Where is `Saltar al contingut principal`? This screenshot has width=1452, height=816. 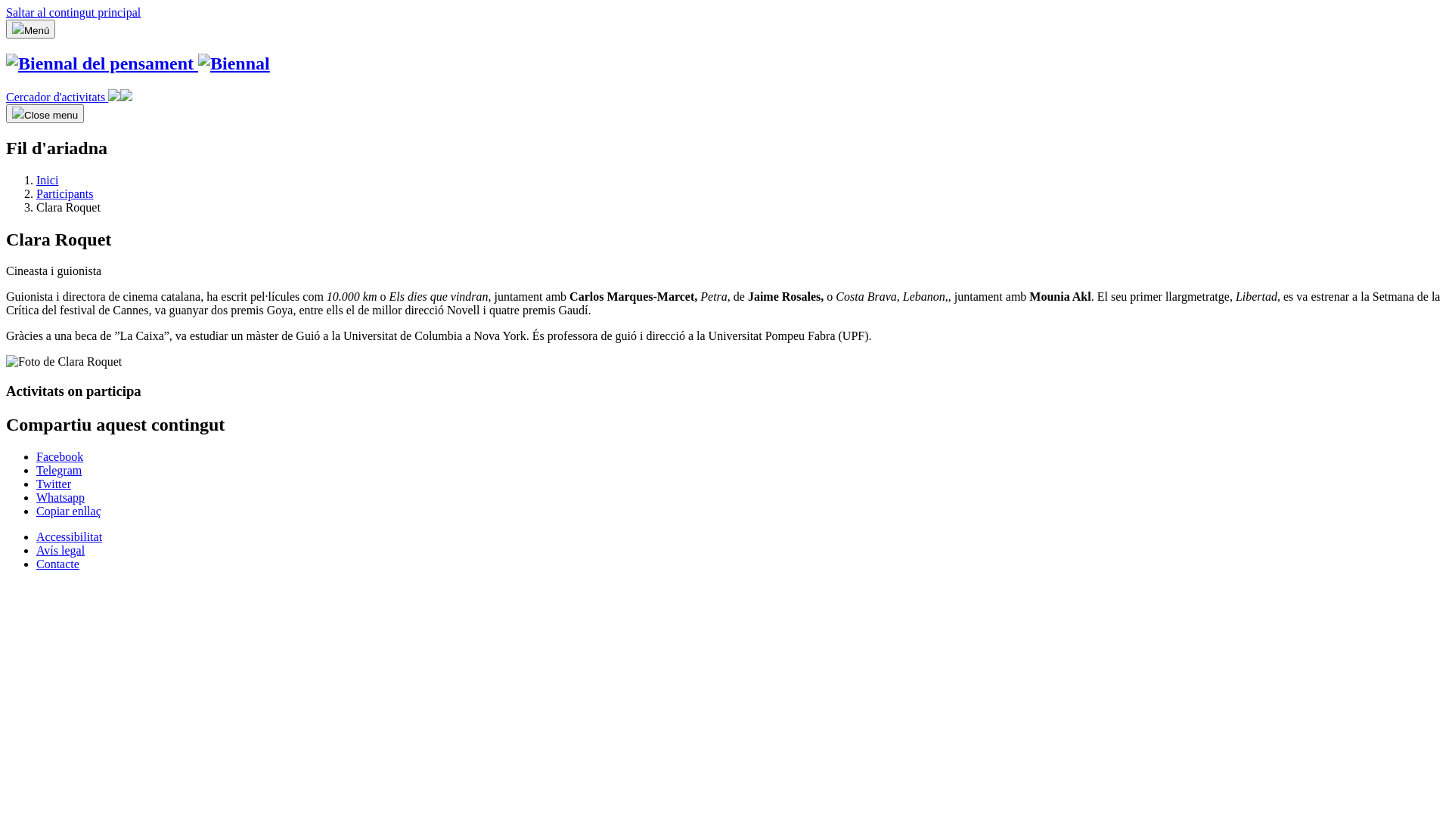
Saltar al contingut principal is located at coordinates (73, 12).